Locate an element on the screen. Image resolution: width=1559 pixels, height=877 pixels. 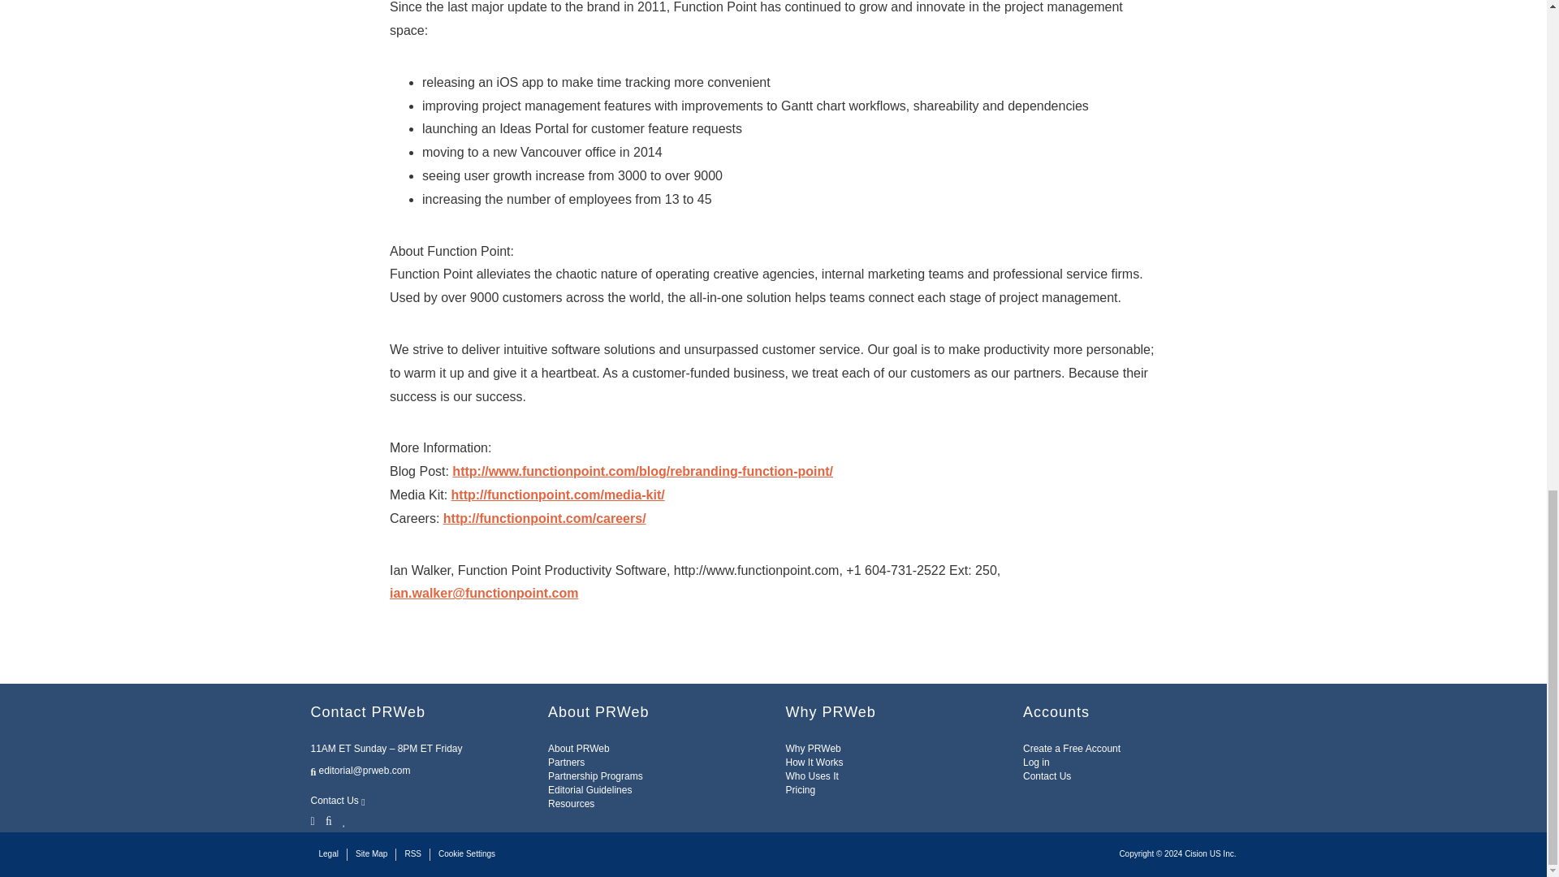
Partnership Programs is located at coordinates (595, 776).